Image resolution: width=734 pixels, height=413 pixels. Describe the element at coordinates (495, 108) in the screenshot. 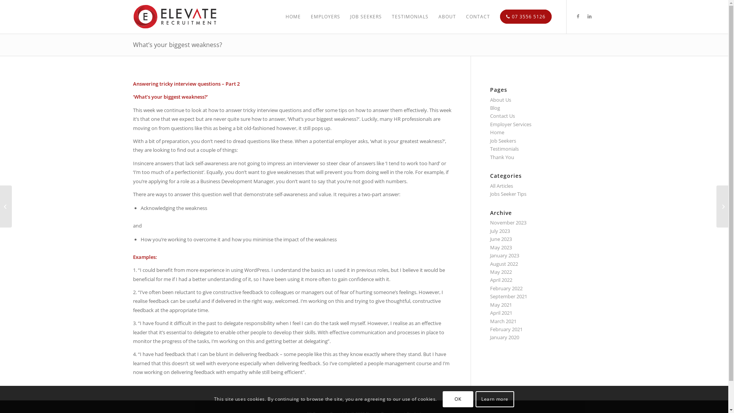

I see `Blog` at that location.